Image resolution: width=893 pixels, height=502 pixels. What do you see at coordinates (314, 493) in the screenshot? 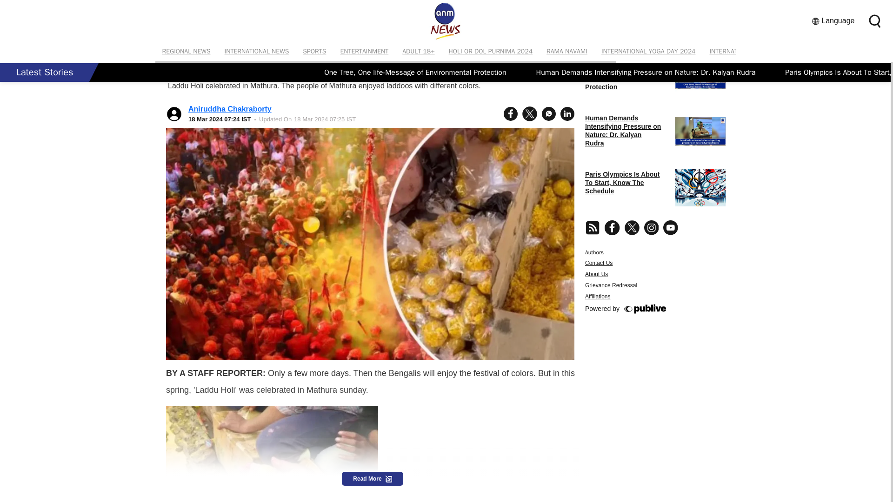
I see `mathura` at bounding box center [314, 493].